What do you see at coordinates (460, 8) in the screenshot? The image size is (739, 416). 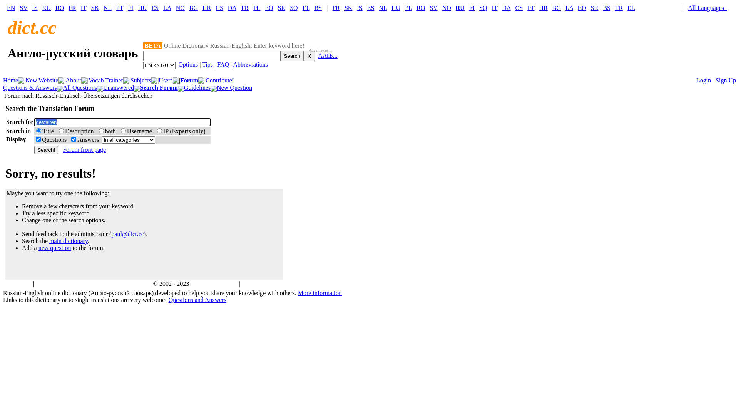 I see `RU` at bounding box center [460, 8].